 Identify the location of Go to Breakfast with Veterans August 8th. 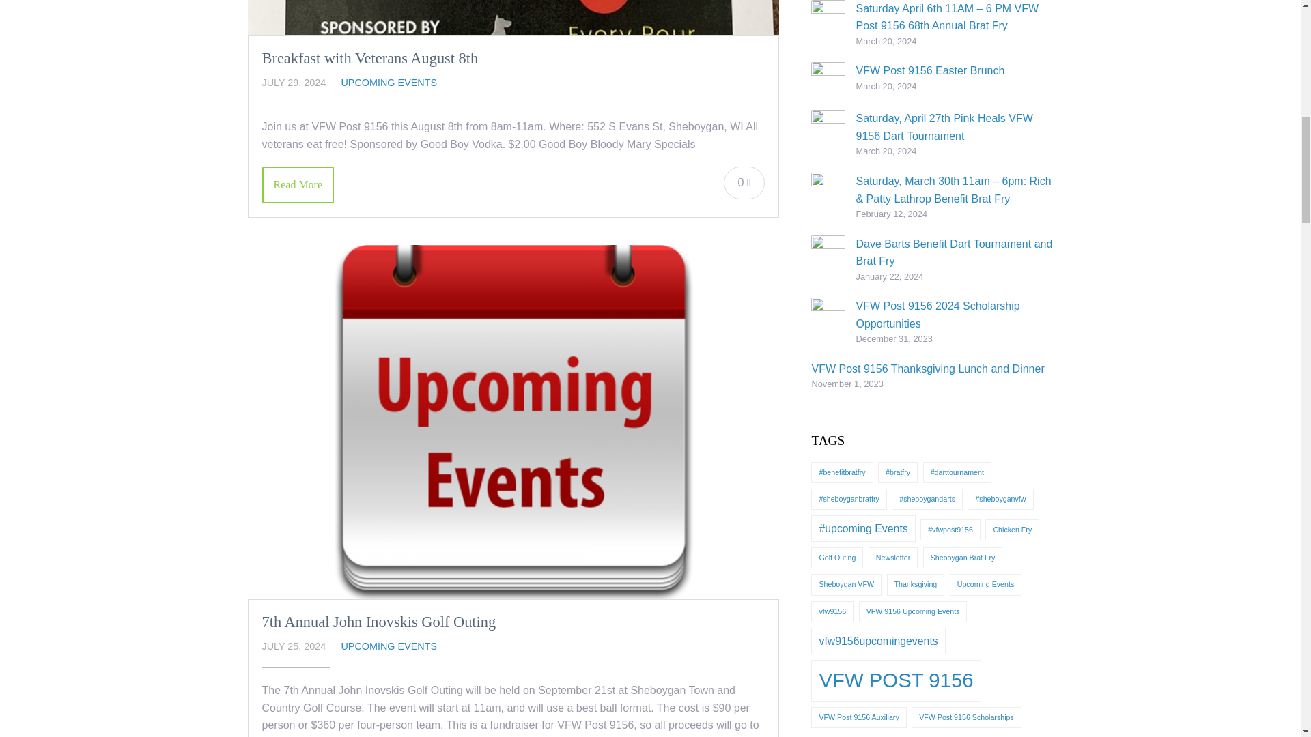
(513, 18).